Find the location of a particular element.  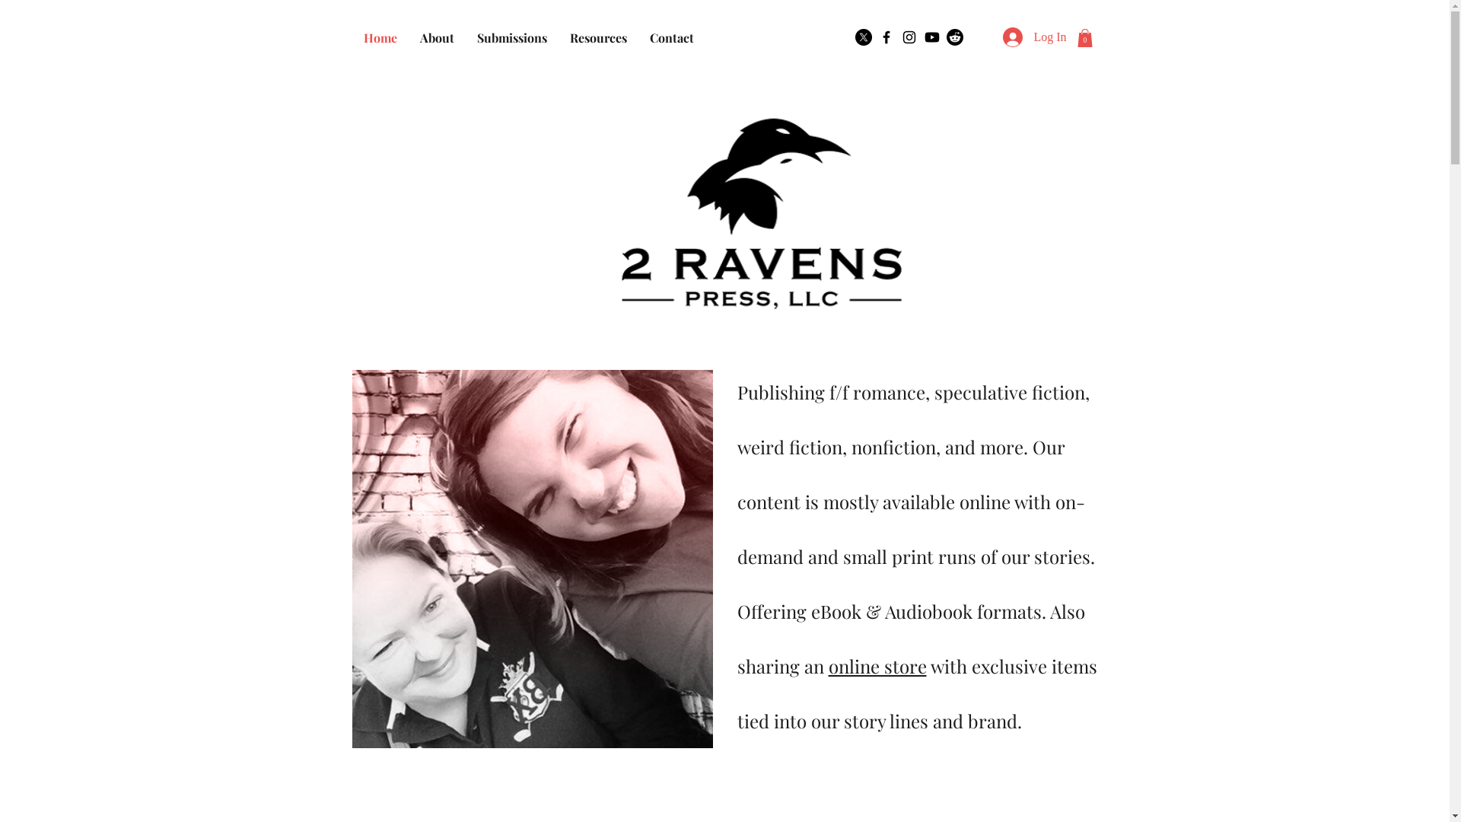

Resources is located at coordinates (598, 38).